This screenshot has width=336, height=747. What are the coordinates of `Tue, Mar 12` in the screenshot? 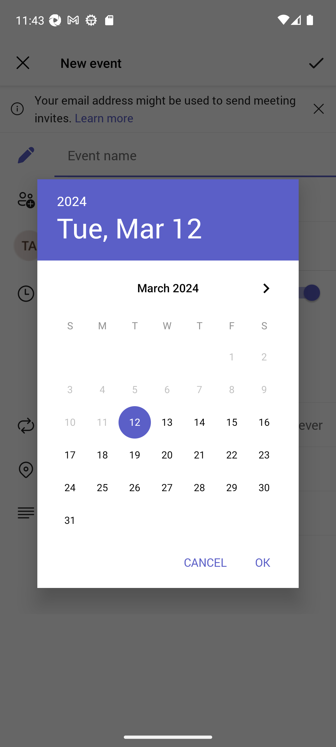 It's located at (129, 227).